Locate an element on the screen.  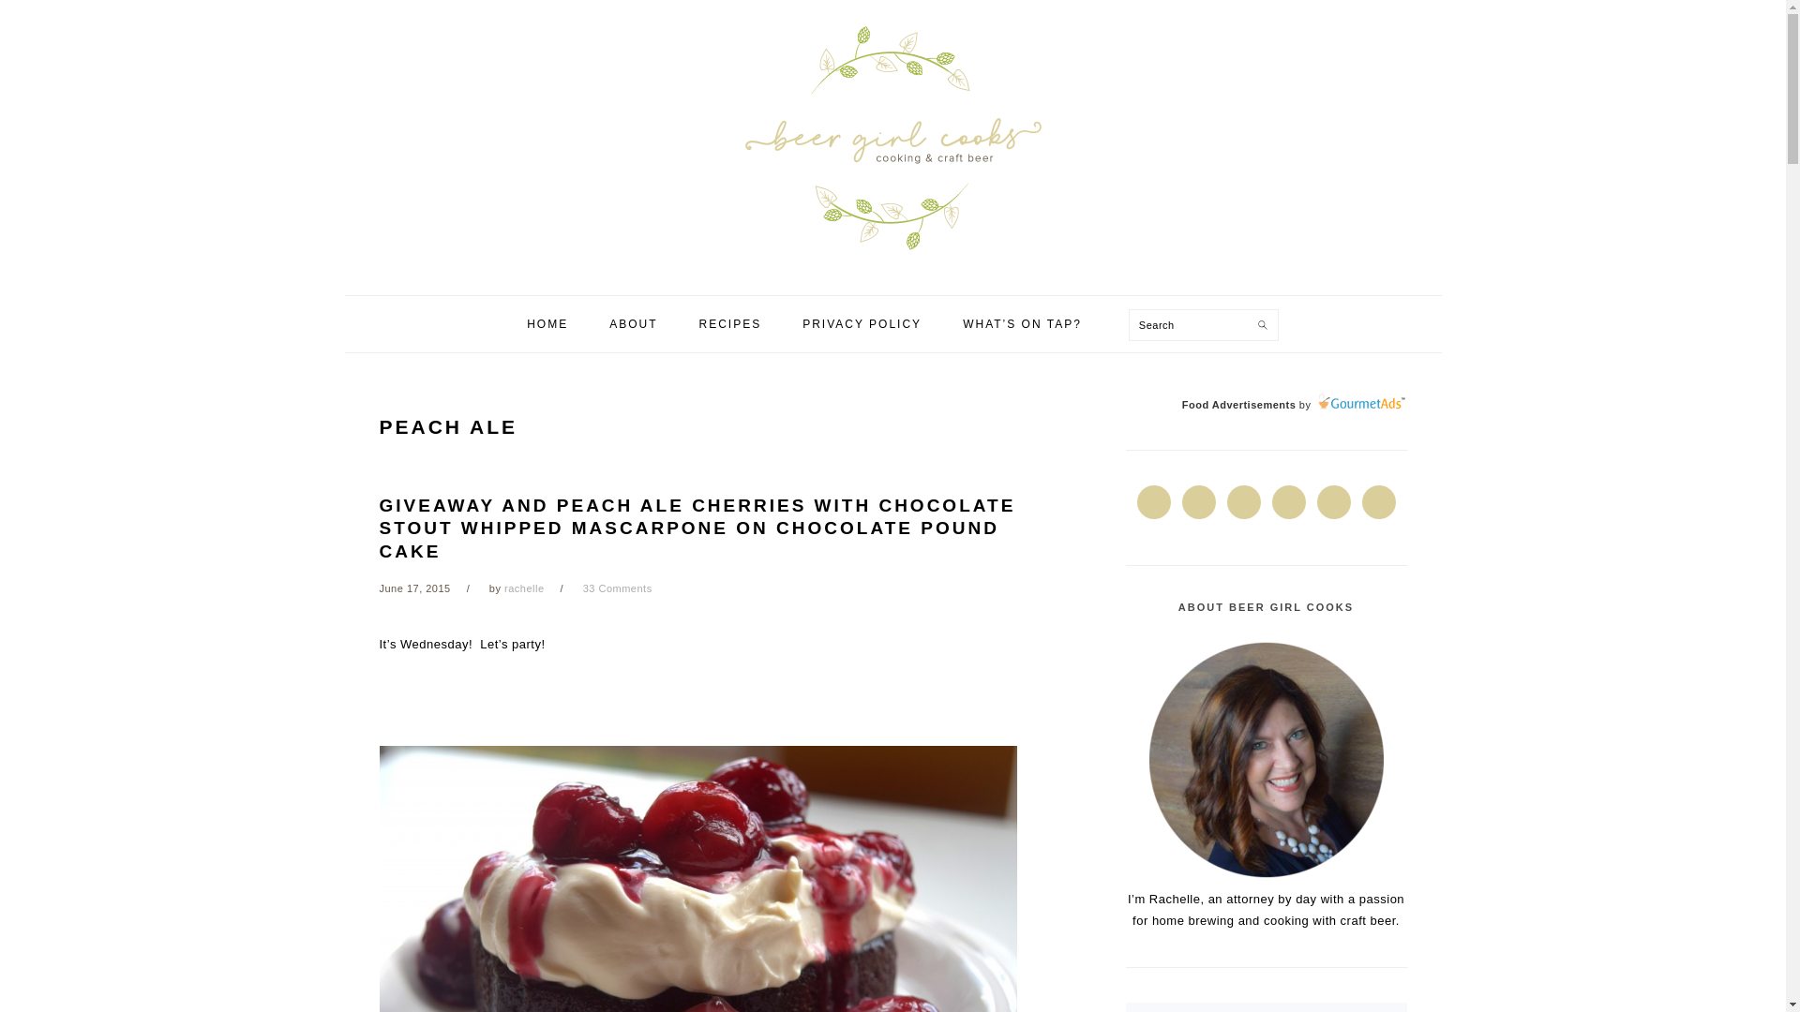
33 Comments is located at coordinates (617, 588).